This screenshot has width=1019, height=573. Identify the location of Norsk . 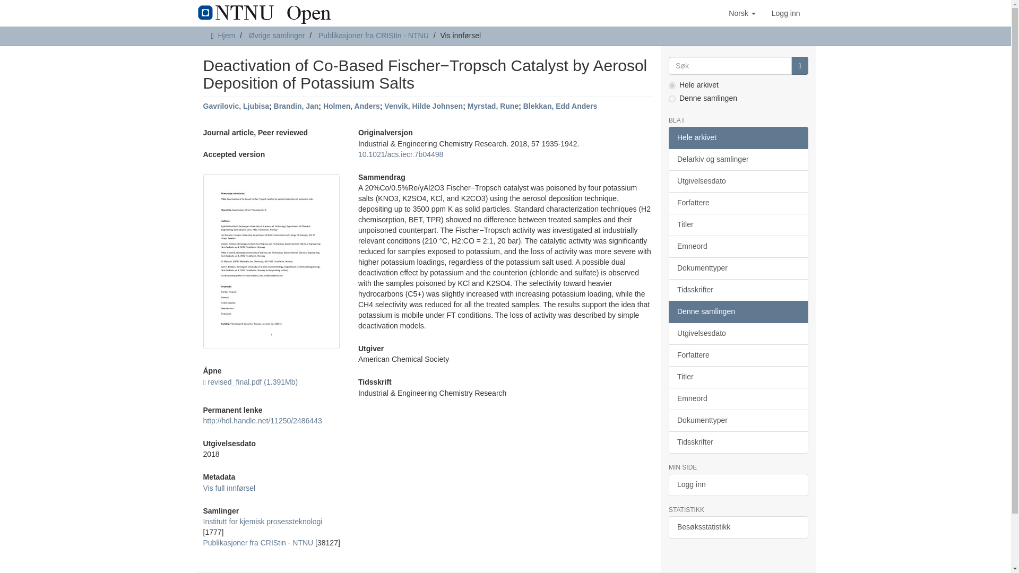
(742, 13).